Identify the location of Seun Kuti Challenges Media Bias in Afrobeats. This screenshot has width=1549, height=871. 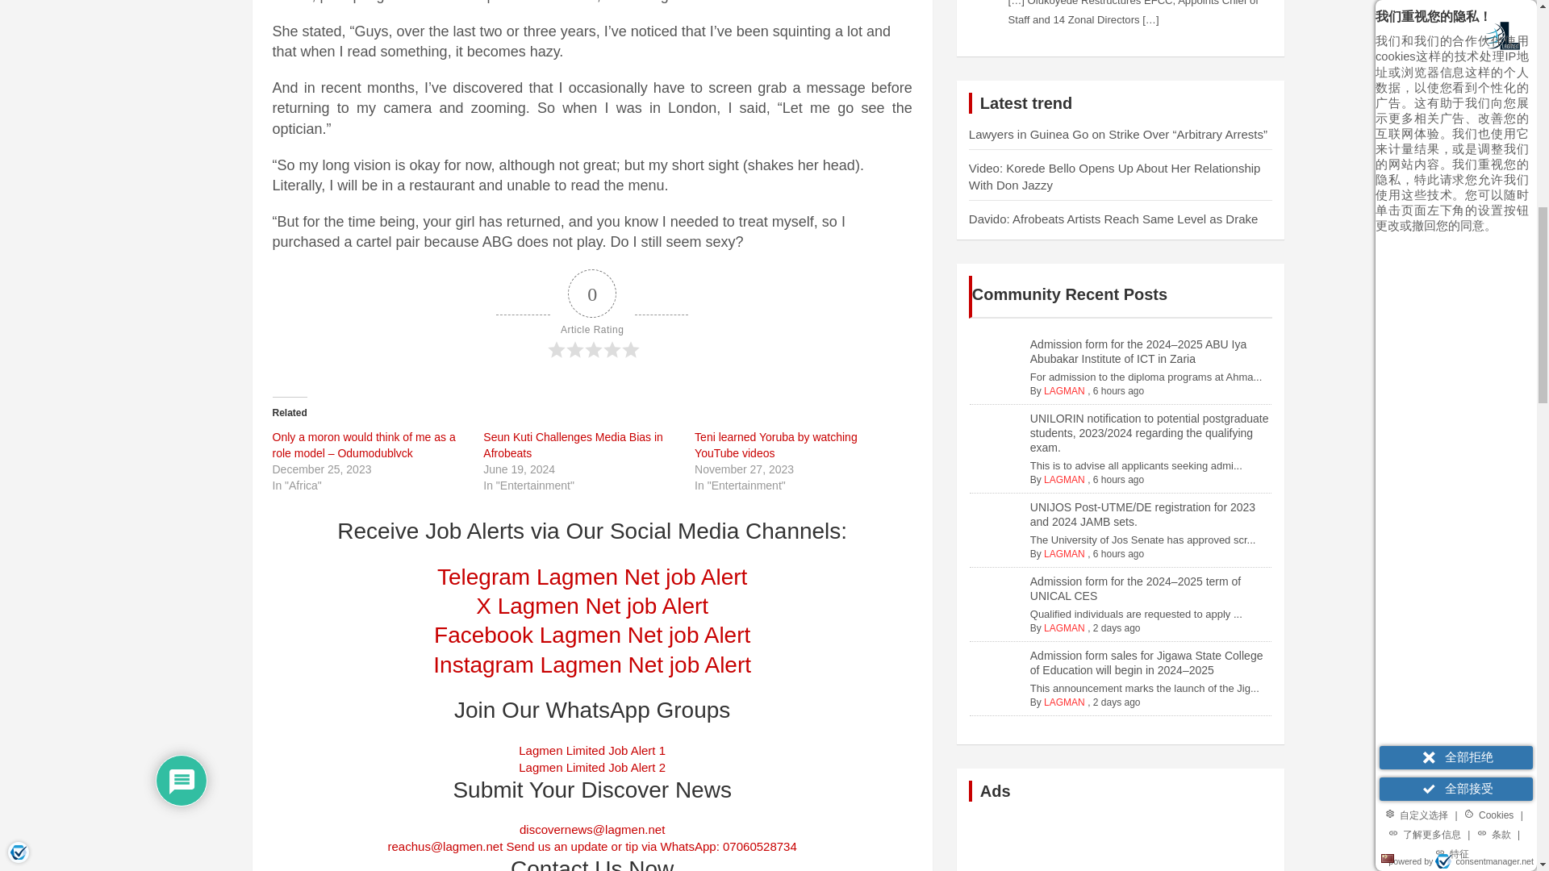
(573, 445).